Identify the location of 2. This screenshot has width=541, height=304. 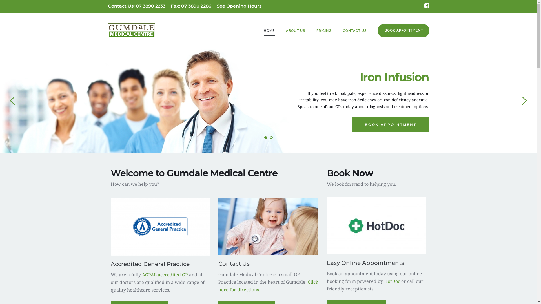
(271, 138).